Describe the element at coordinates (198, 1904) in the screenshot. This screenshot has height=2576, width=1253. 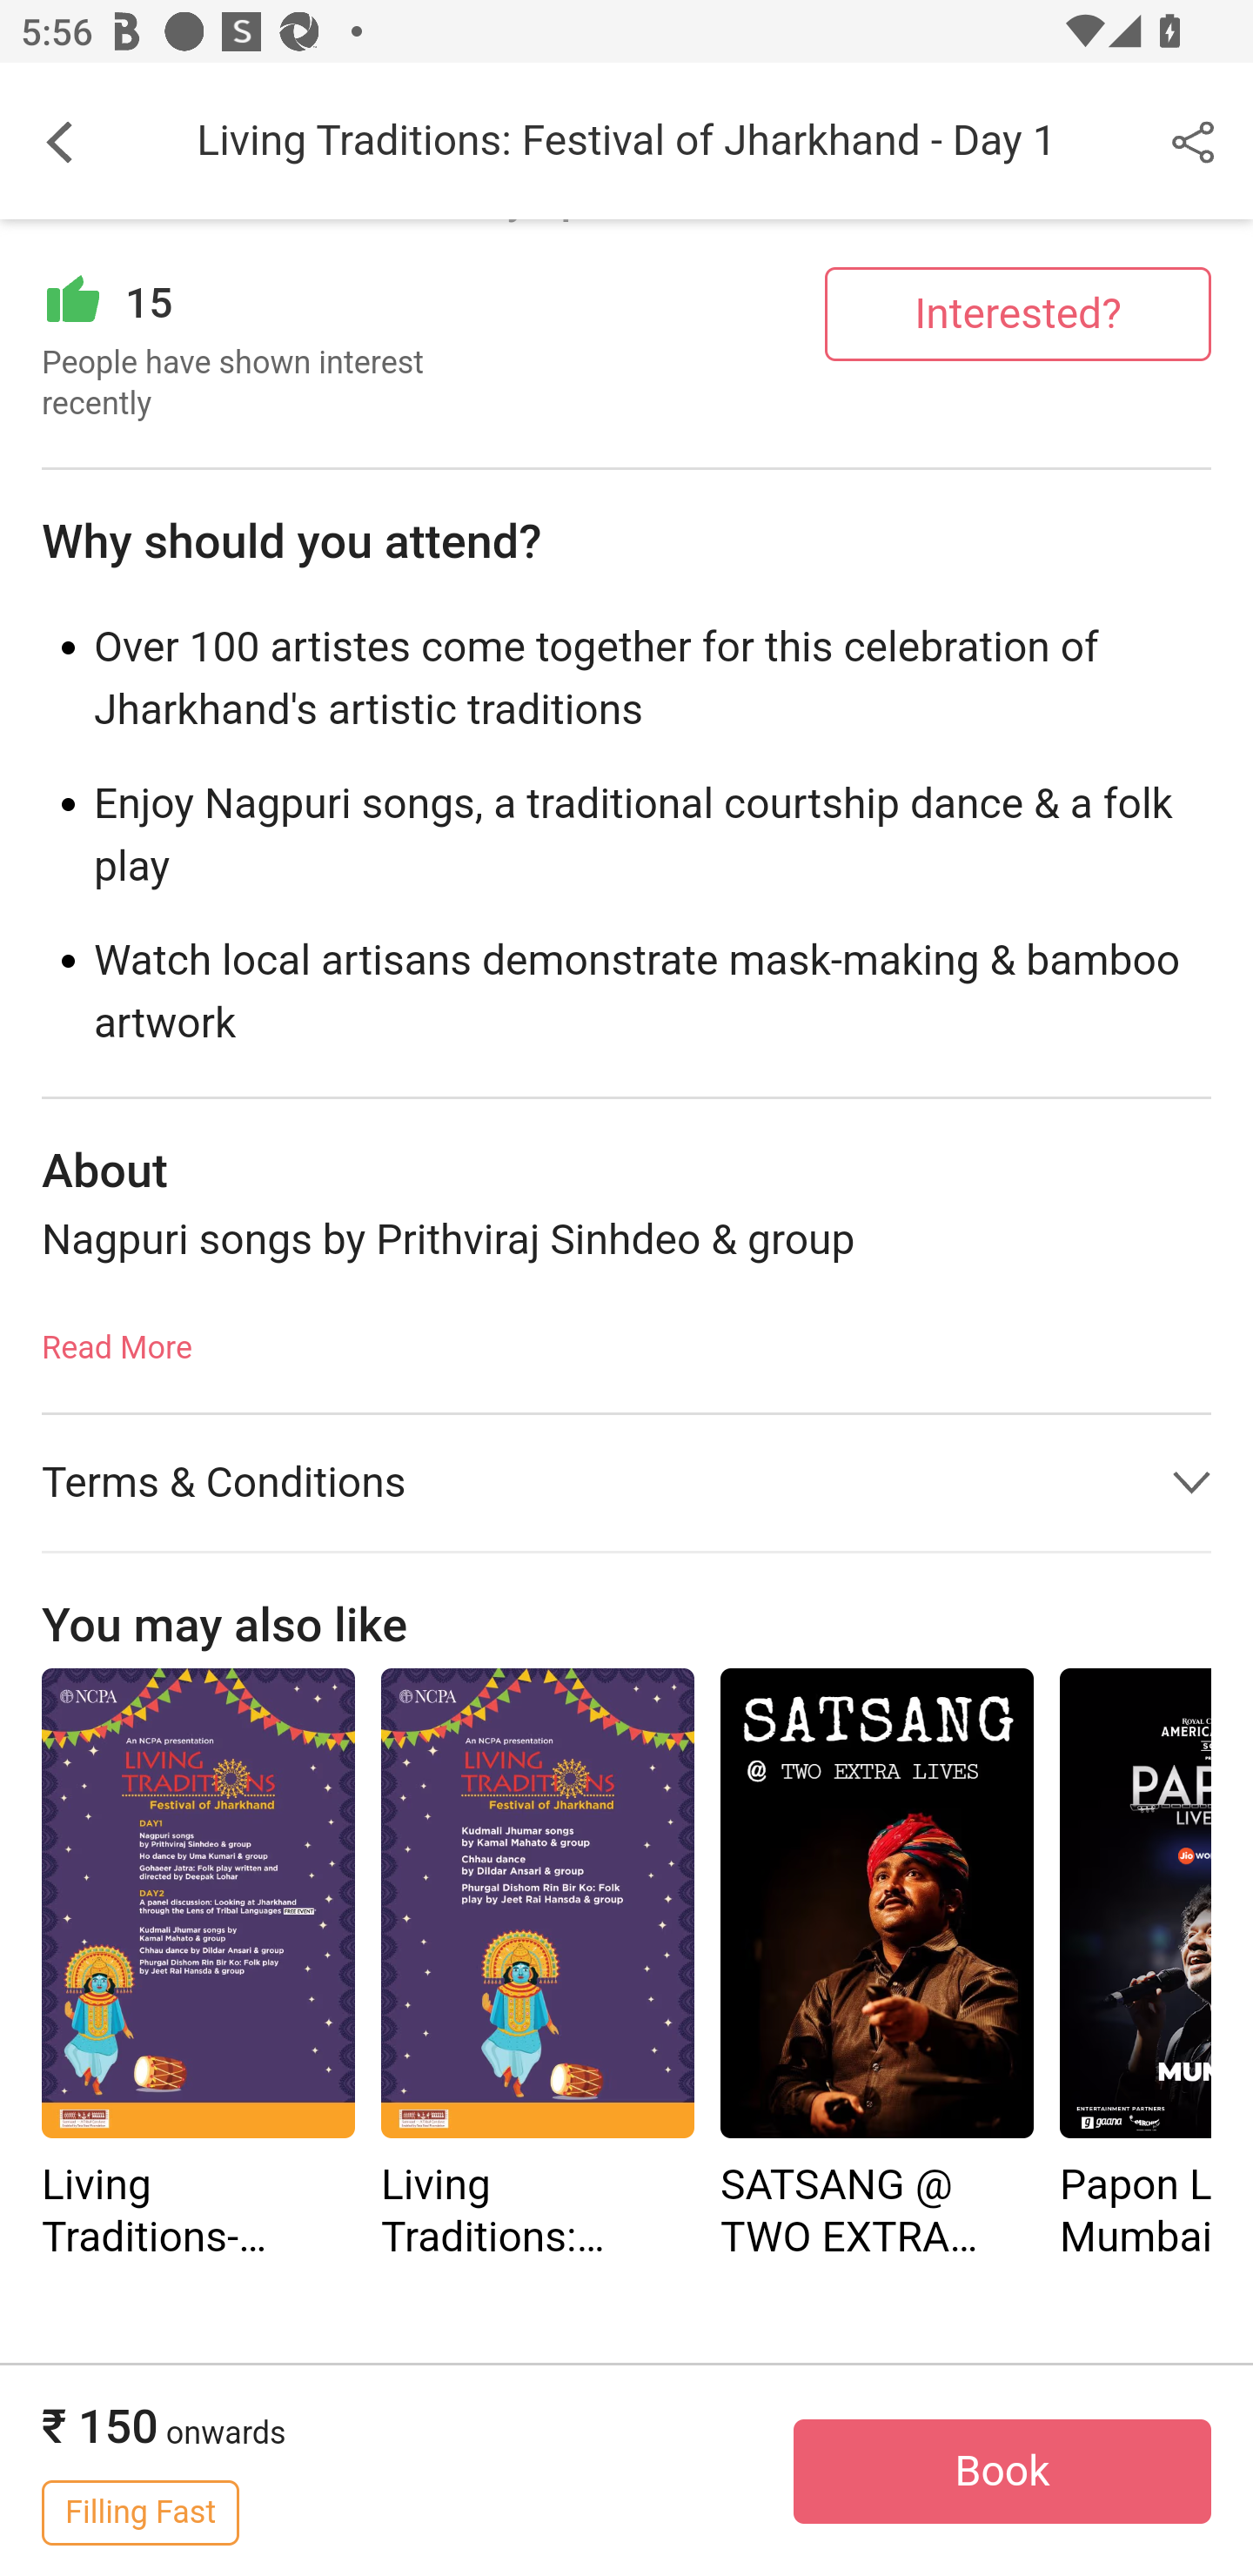
I see `Living Traditions- Festival of Jharkhand` at that location.